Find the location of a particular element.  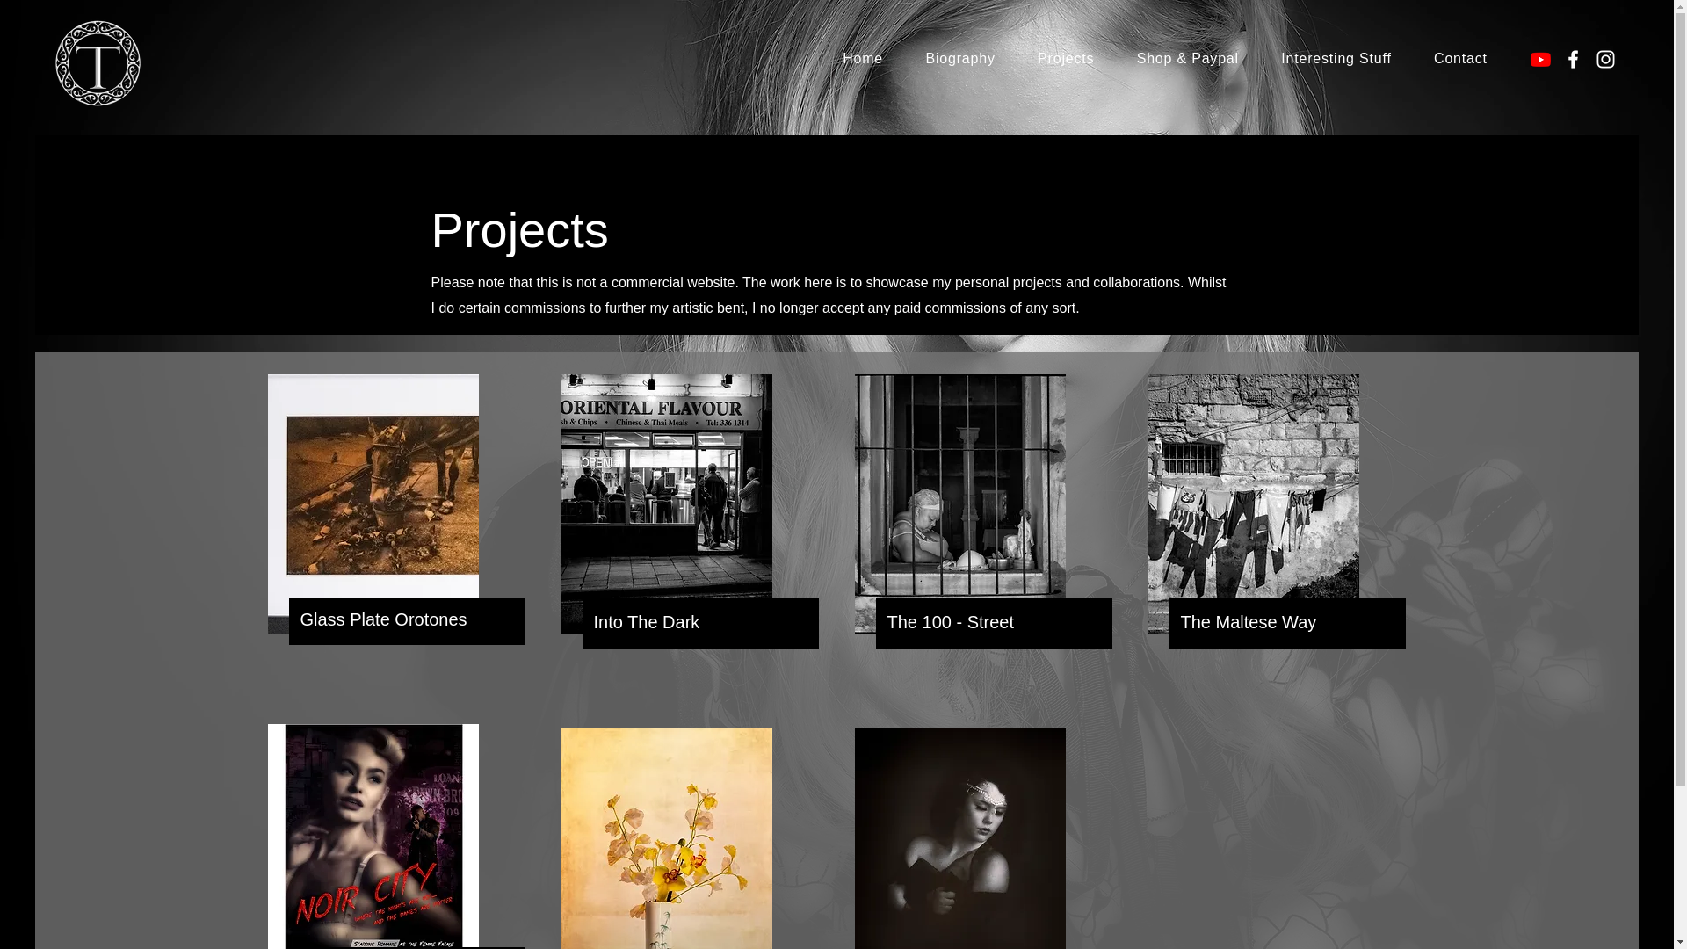

Monogram T White logo only.png is located at coordinates (98, 63).